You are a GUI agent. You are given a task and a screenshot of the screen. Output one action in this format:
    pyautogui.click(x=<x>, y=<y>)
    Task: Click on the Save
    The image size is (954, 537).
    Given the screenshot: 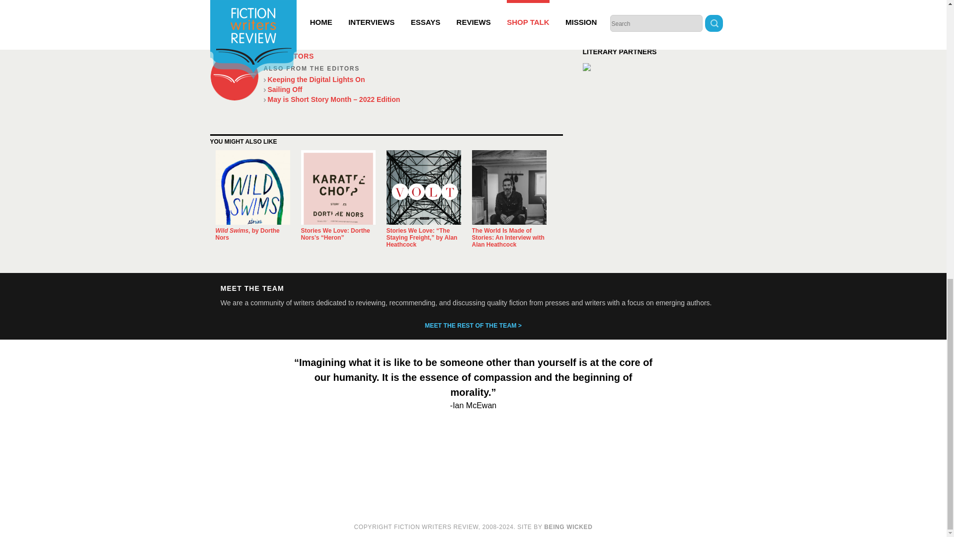 What is the action you would take?
    pyautogui.click(x=719, y=8)
    